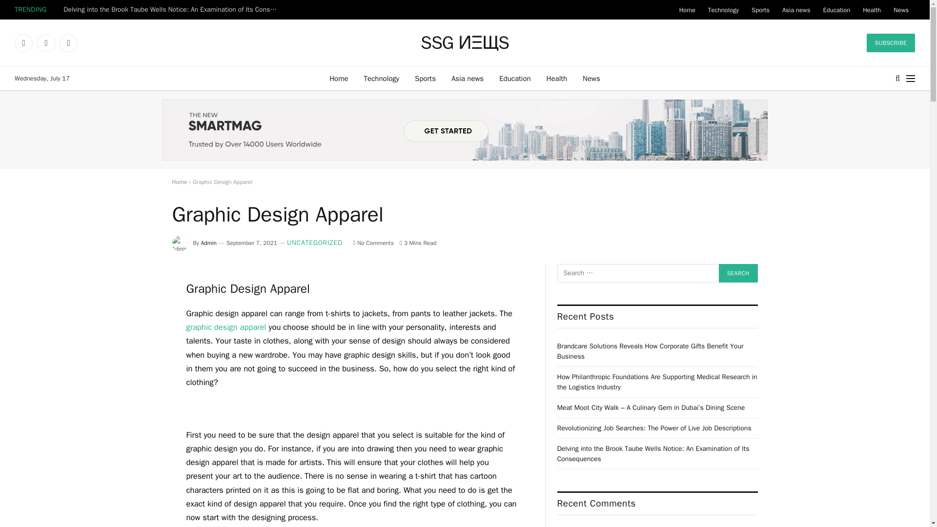  I want to click on Education, so click(514, 78).